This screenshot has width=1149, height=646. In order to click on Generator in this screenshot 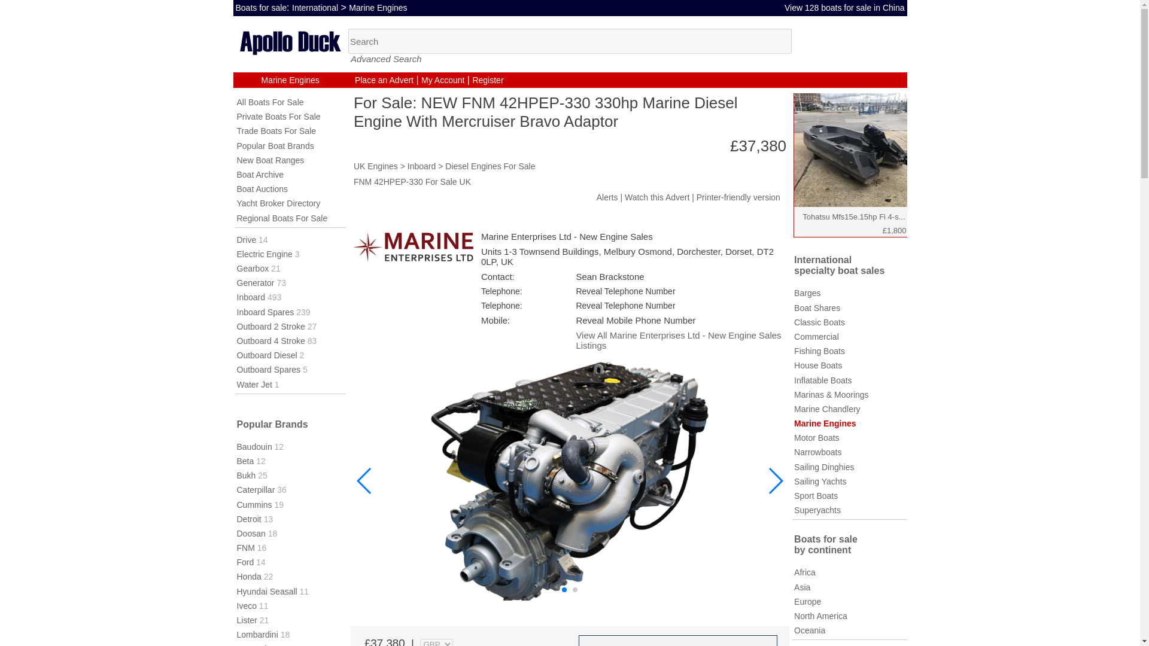, I will do `click(255, 282)`.